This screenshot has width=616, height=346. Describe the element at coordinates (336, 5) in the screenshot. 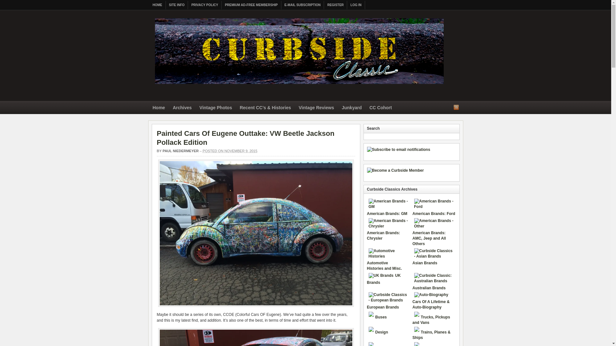

I see `REGISTER` at that location.